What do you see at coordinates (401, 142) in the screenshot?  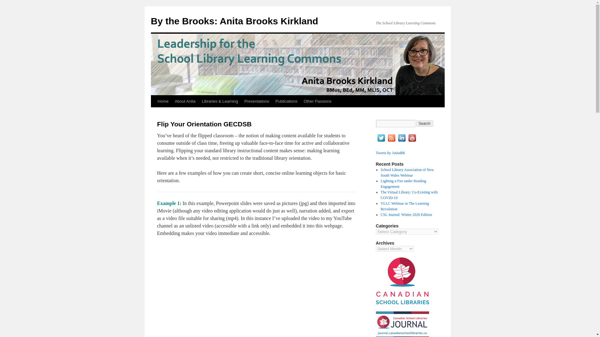 I see `Visit Us On Linkedin` at bounding box center [401, 142].